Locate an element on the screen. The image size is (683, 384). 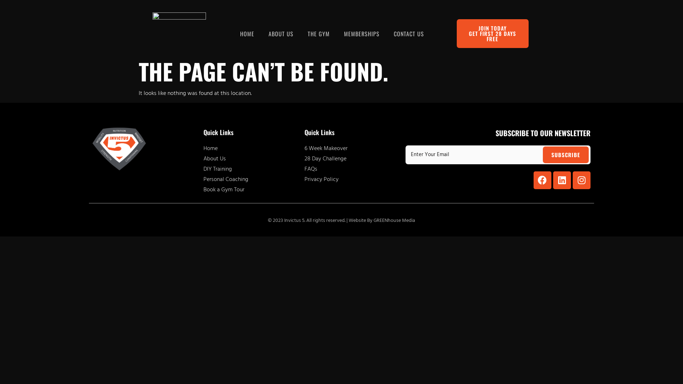
Personal Coaching is located at coordinates (250, 180).